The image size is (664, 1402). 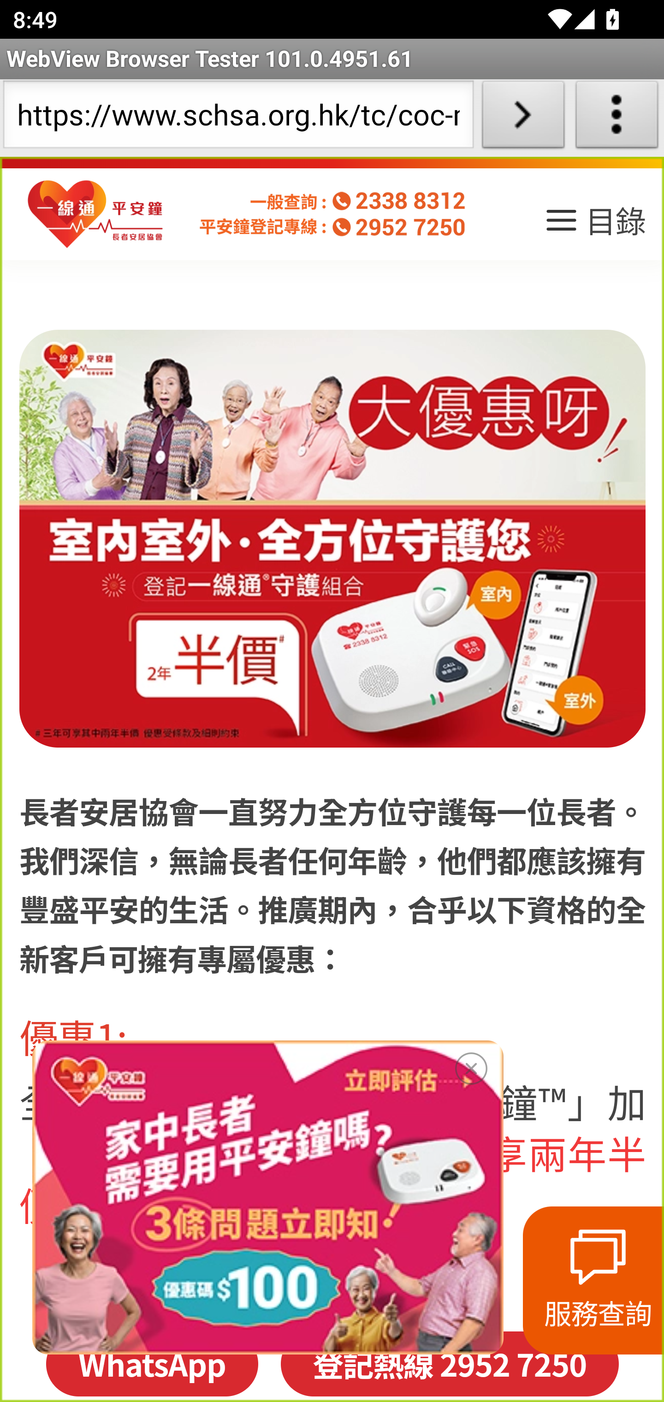 I want to click on 目錄, so click(x=594, y=226).